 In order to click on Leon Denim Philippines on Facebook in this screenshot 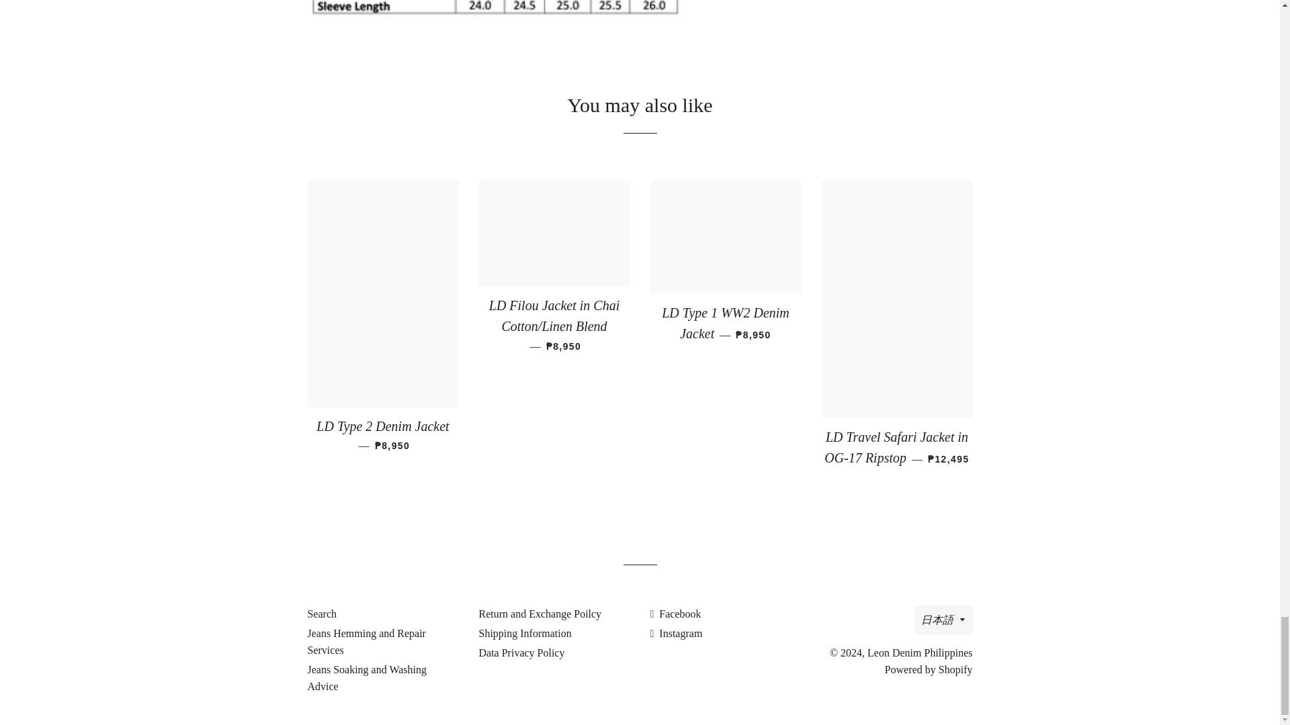, I will do `click(676, 614)`.